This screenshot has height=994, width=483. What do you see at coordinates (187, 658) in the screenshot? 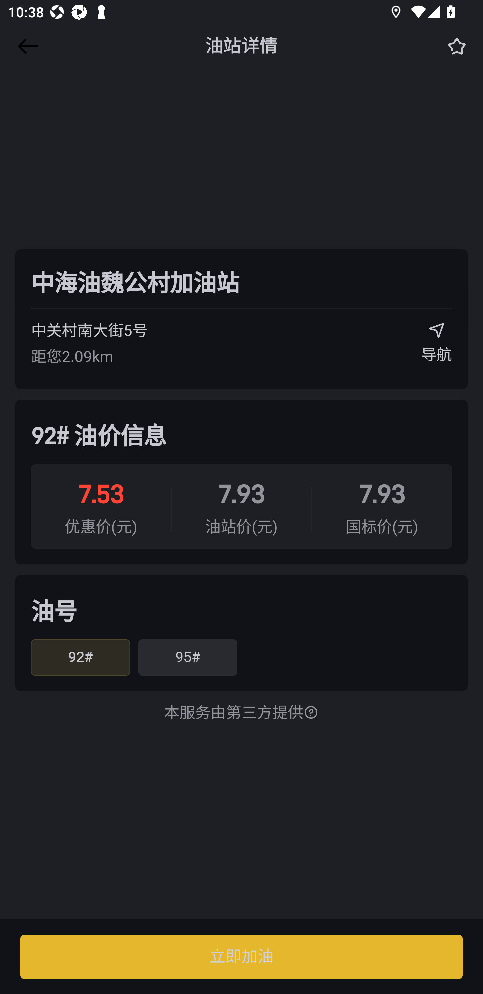
I see `95# ` at bounding box center [187, 658].